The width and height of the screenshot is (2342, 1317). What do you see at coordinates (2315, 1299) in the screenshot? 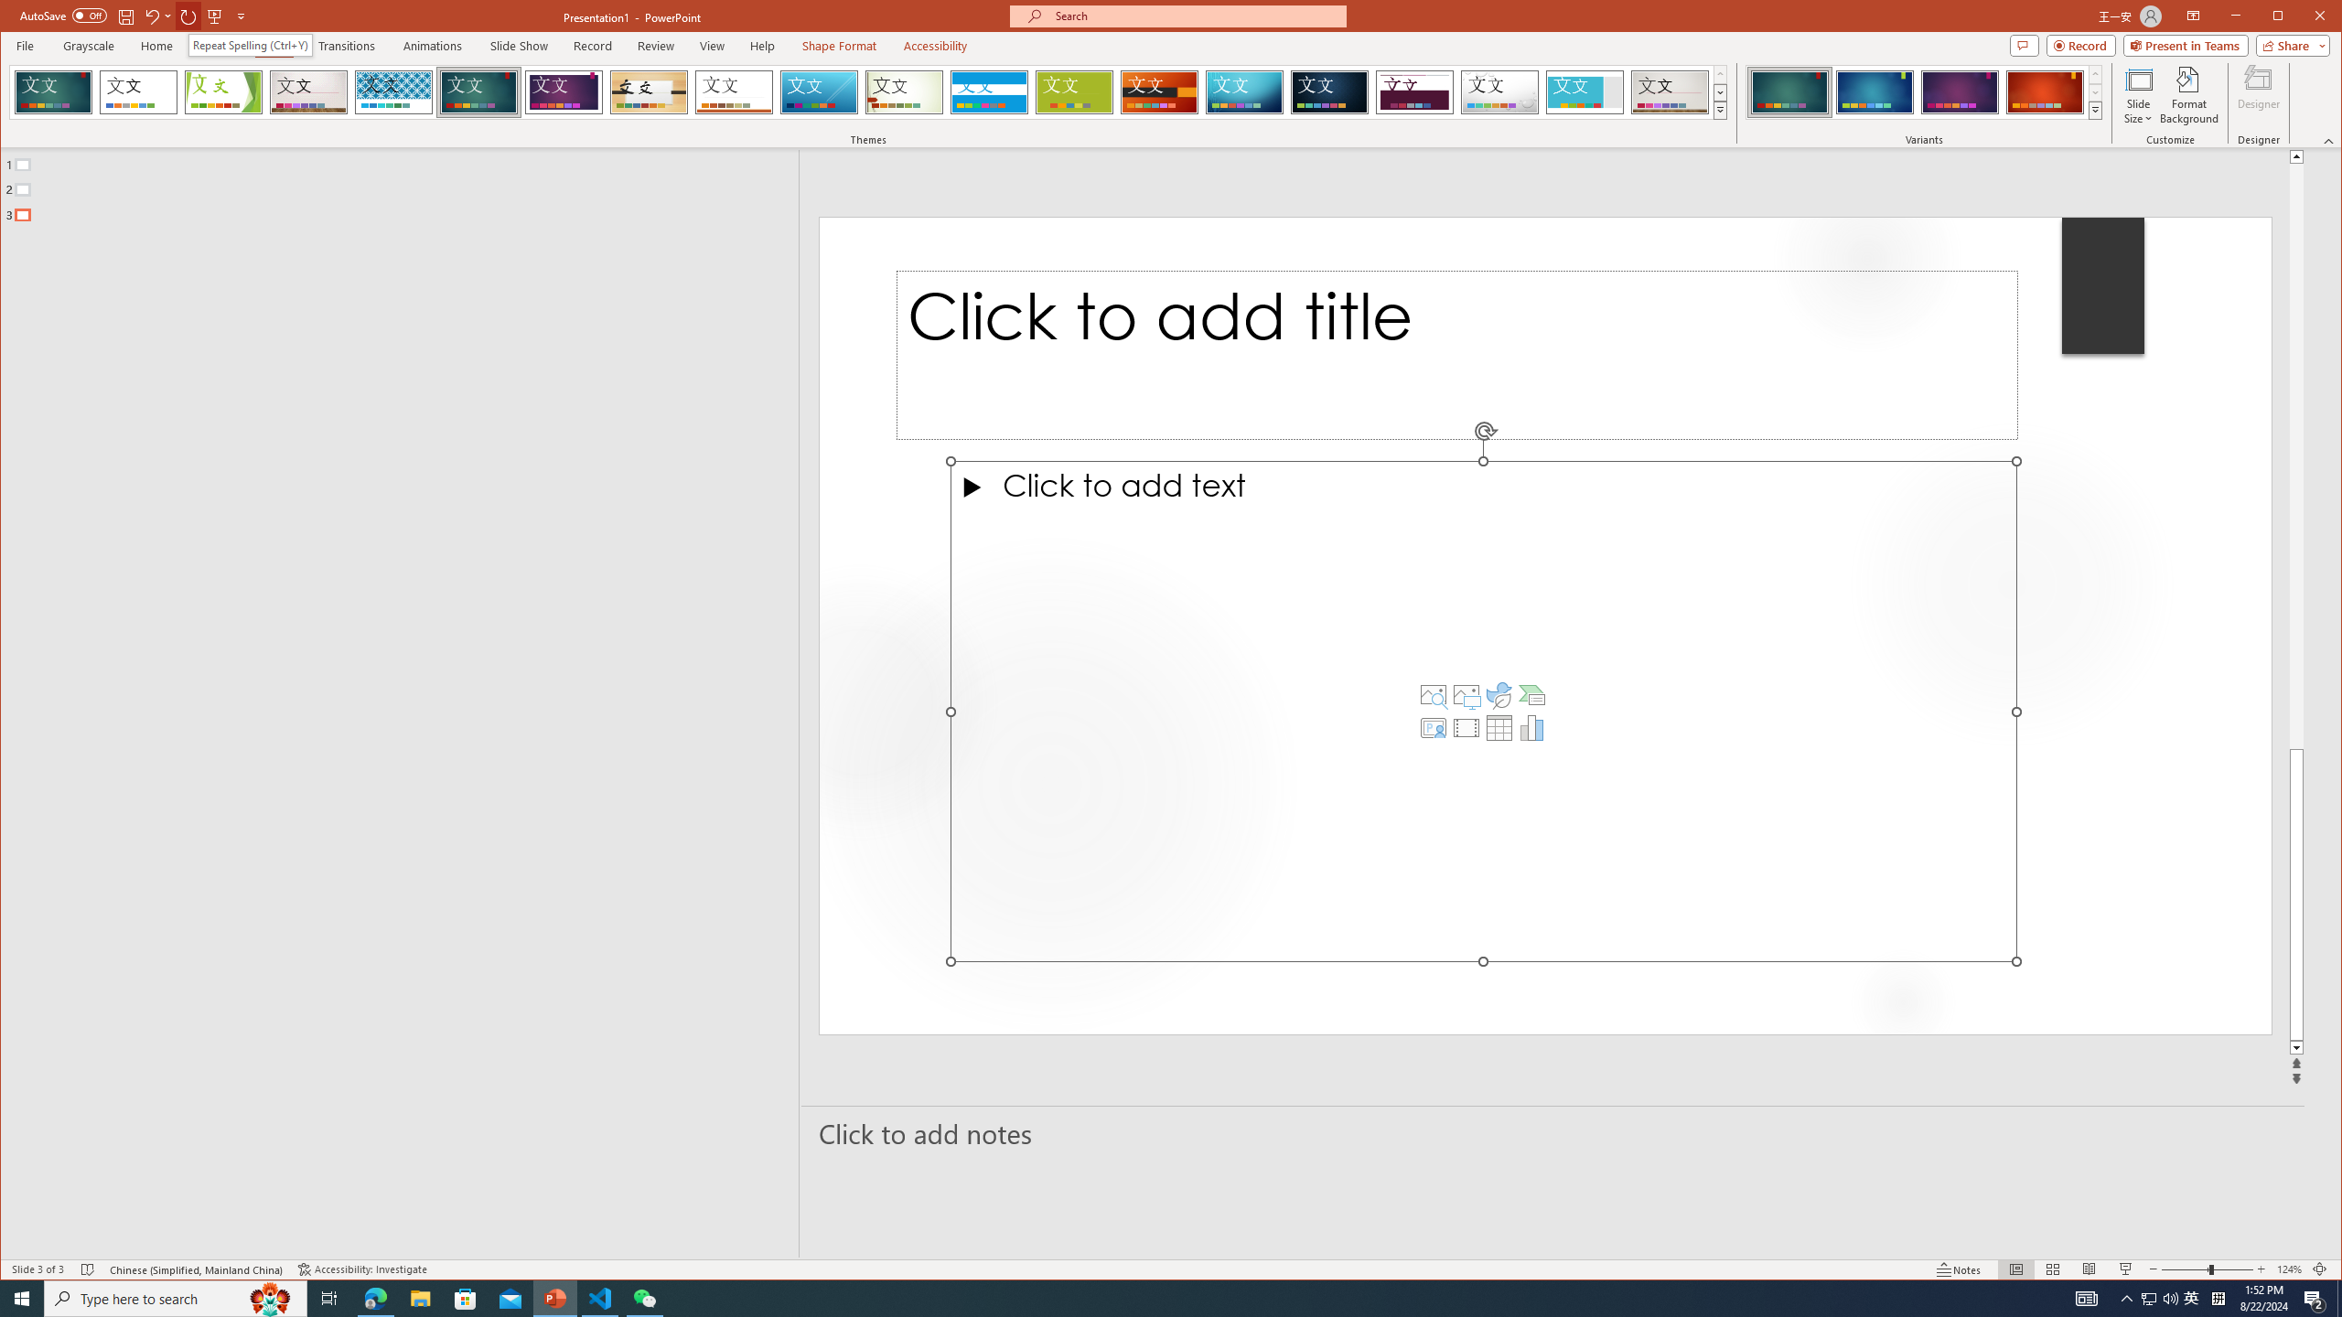
I see `Action Center, 2 new notifications` at bounding box center [2315, 1299].